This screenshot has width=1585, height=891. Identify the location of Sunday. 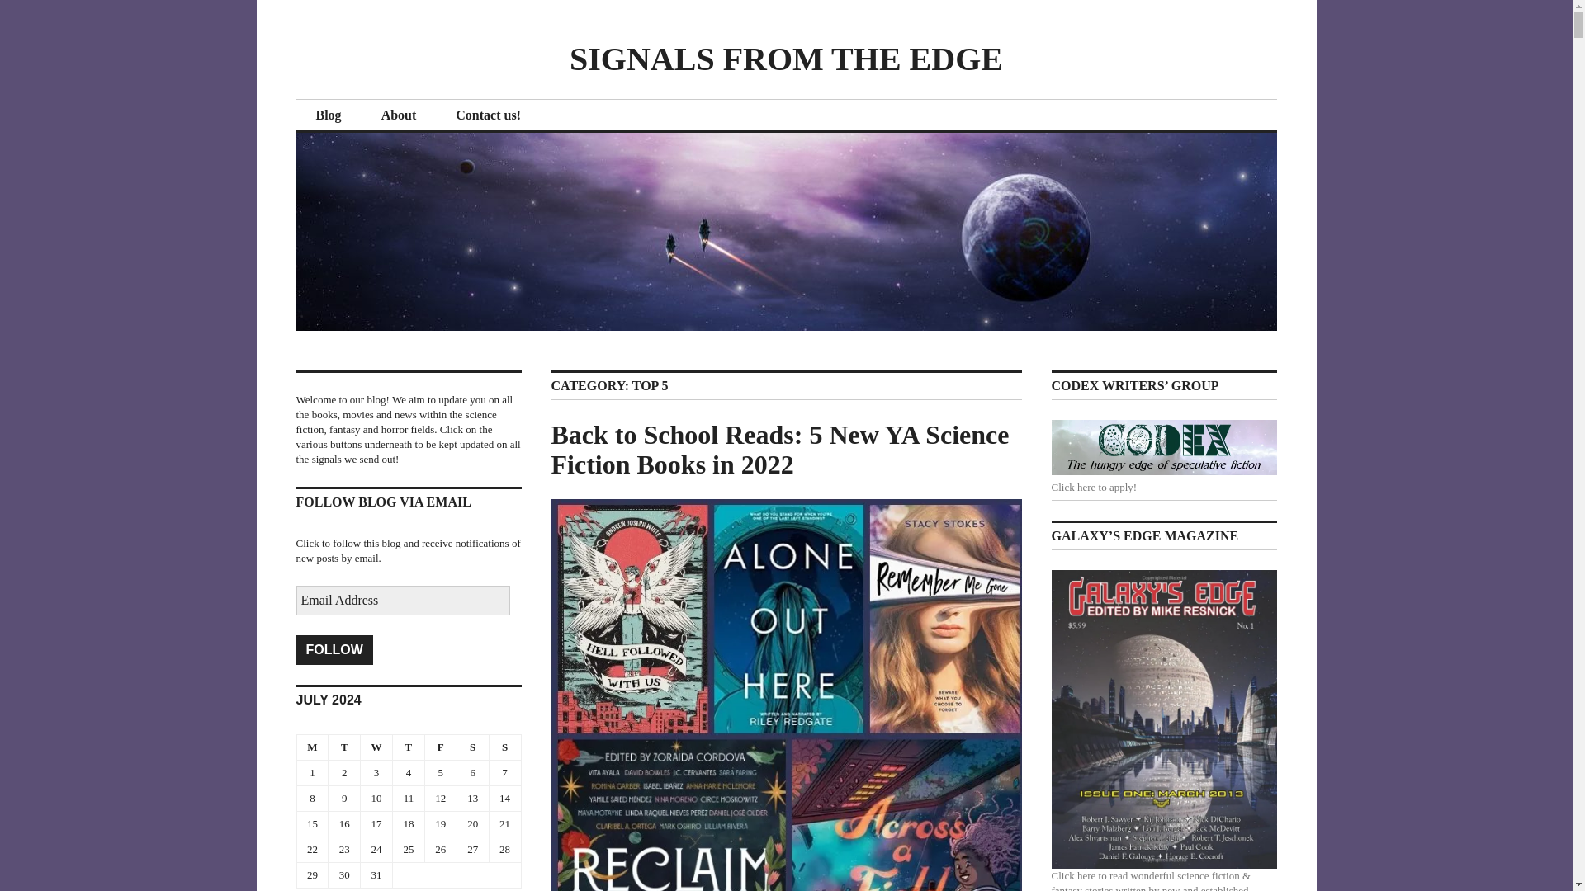
(504, 747).